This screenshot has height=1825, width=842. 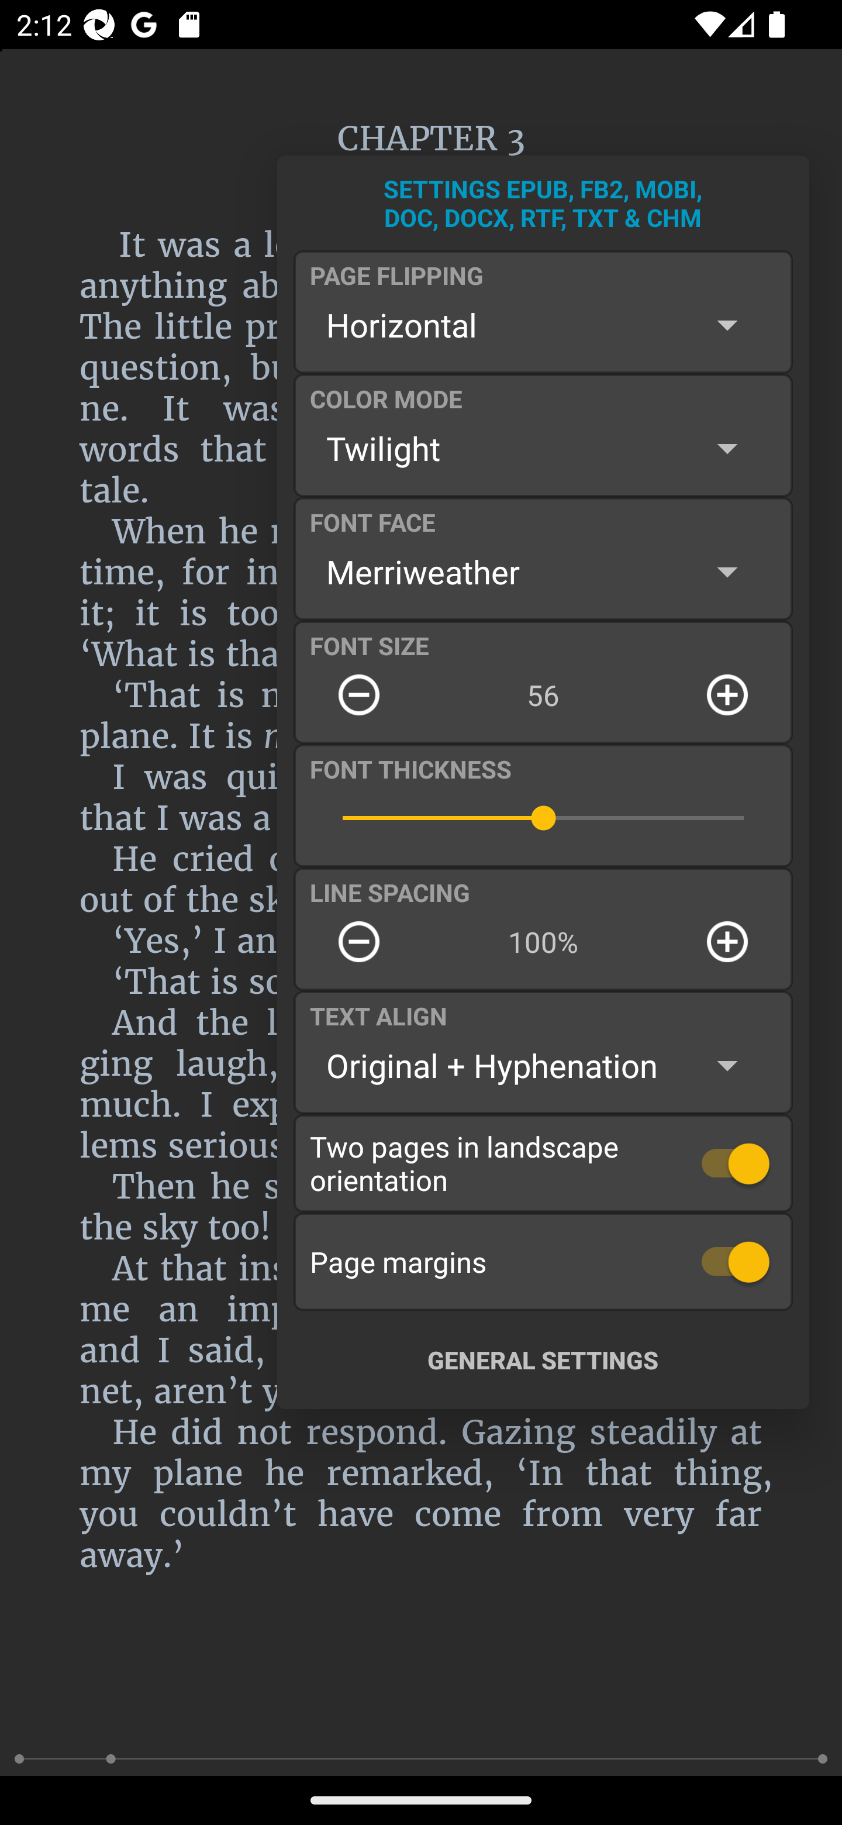 What do you see at coordinates (543, 448) in the screenshot?
I see `Twilight` at bounding box center [543, 448].